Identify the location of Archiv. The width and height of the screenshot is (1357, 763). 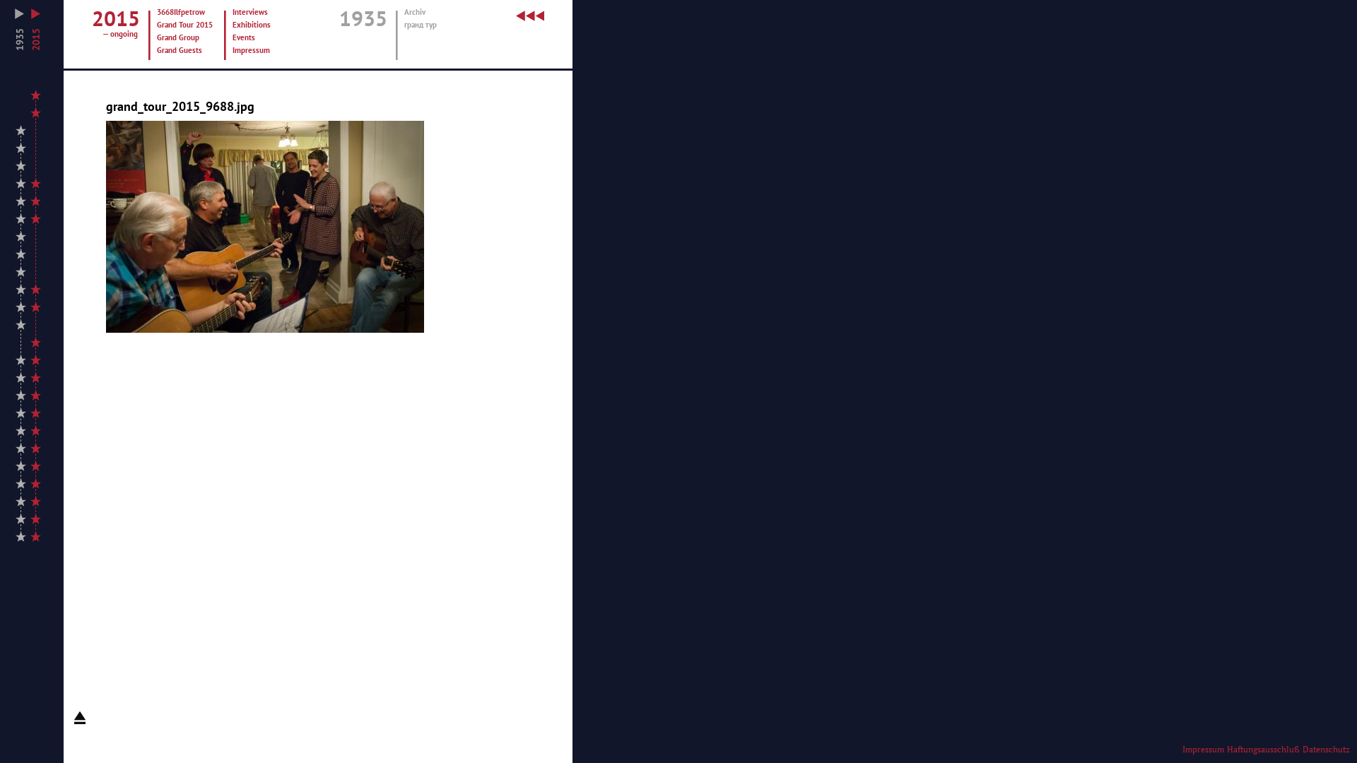
(428, 13).